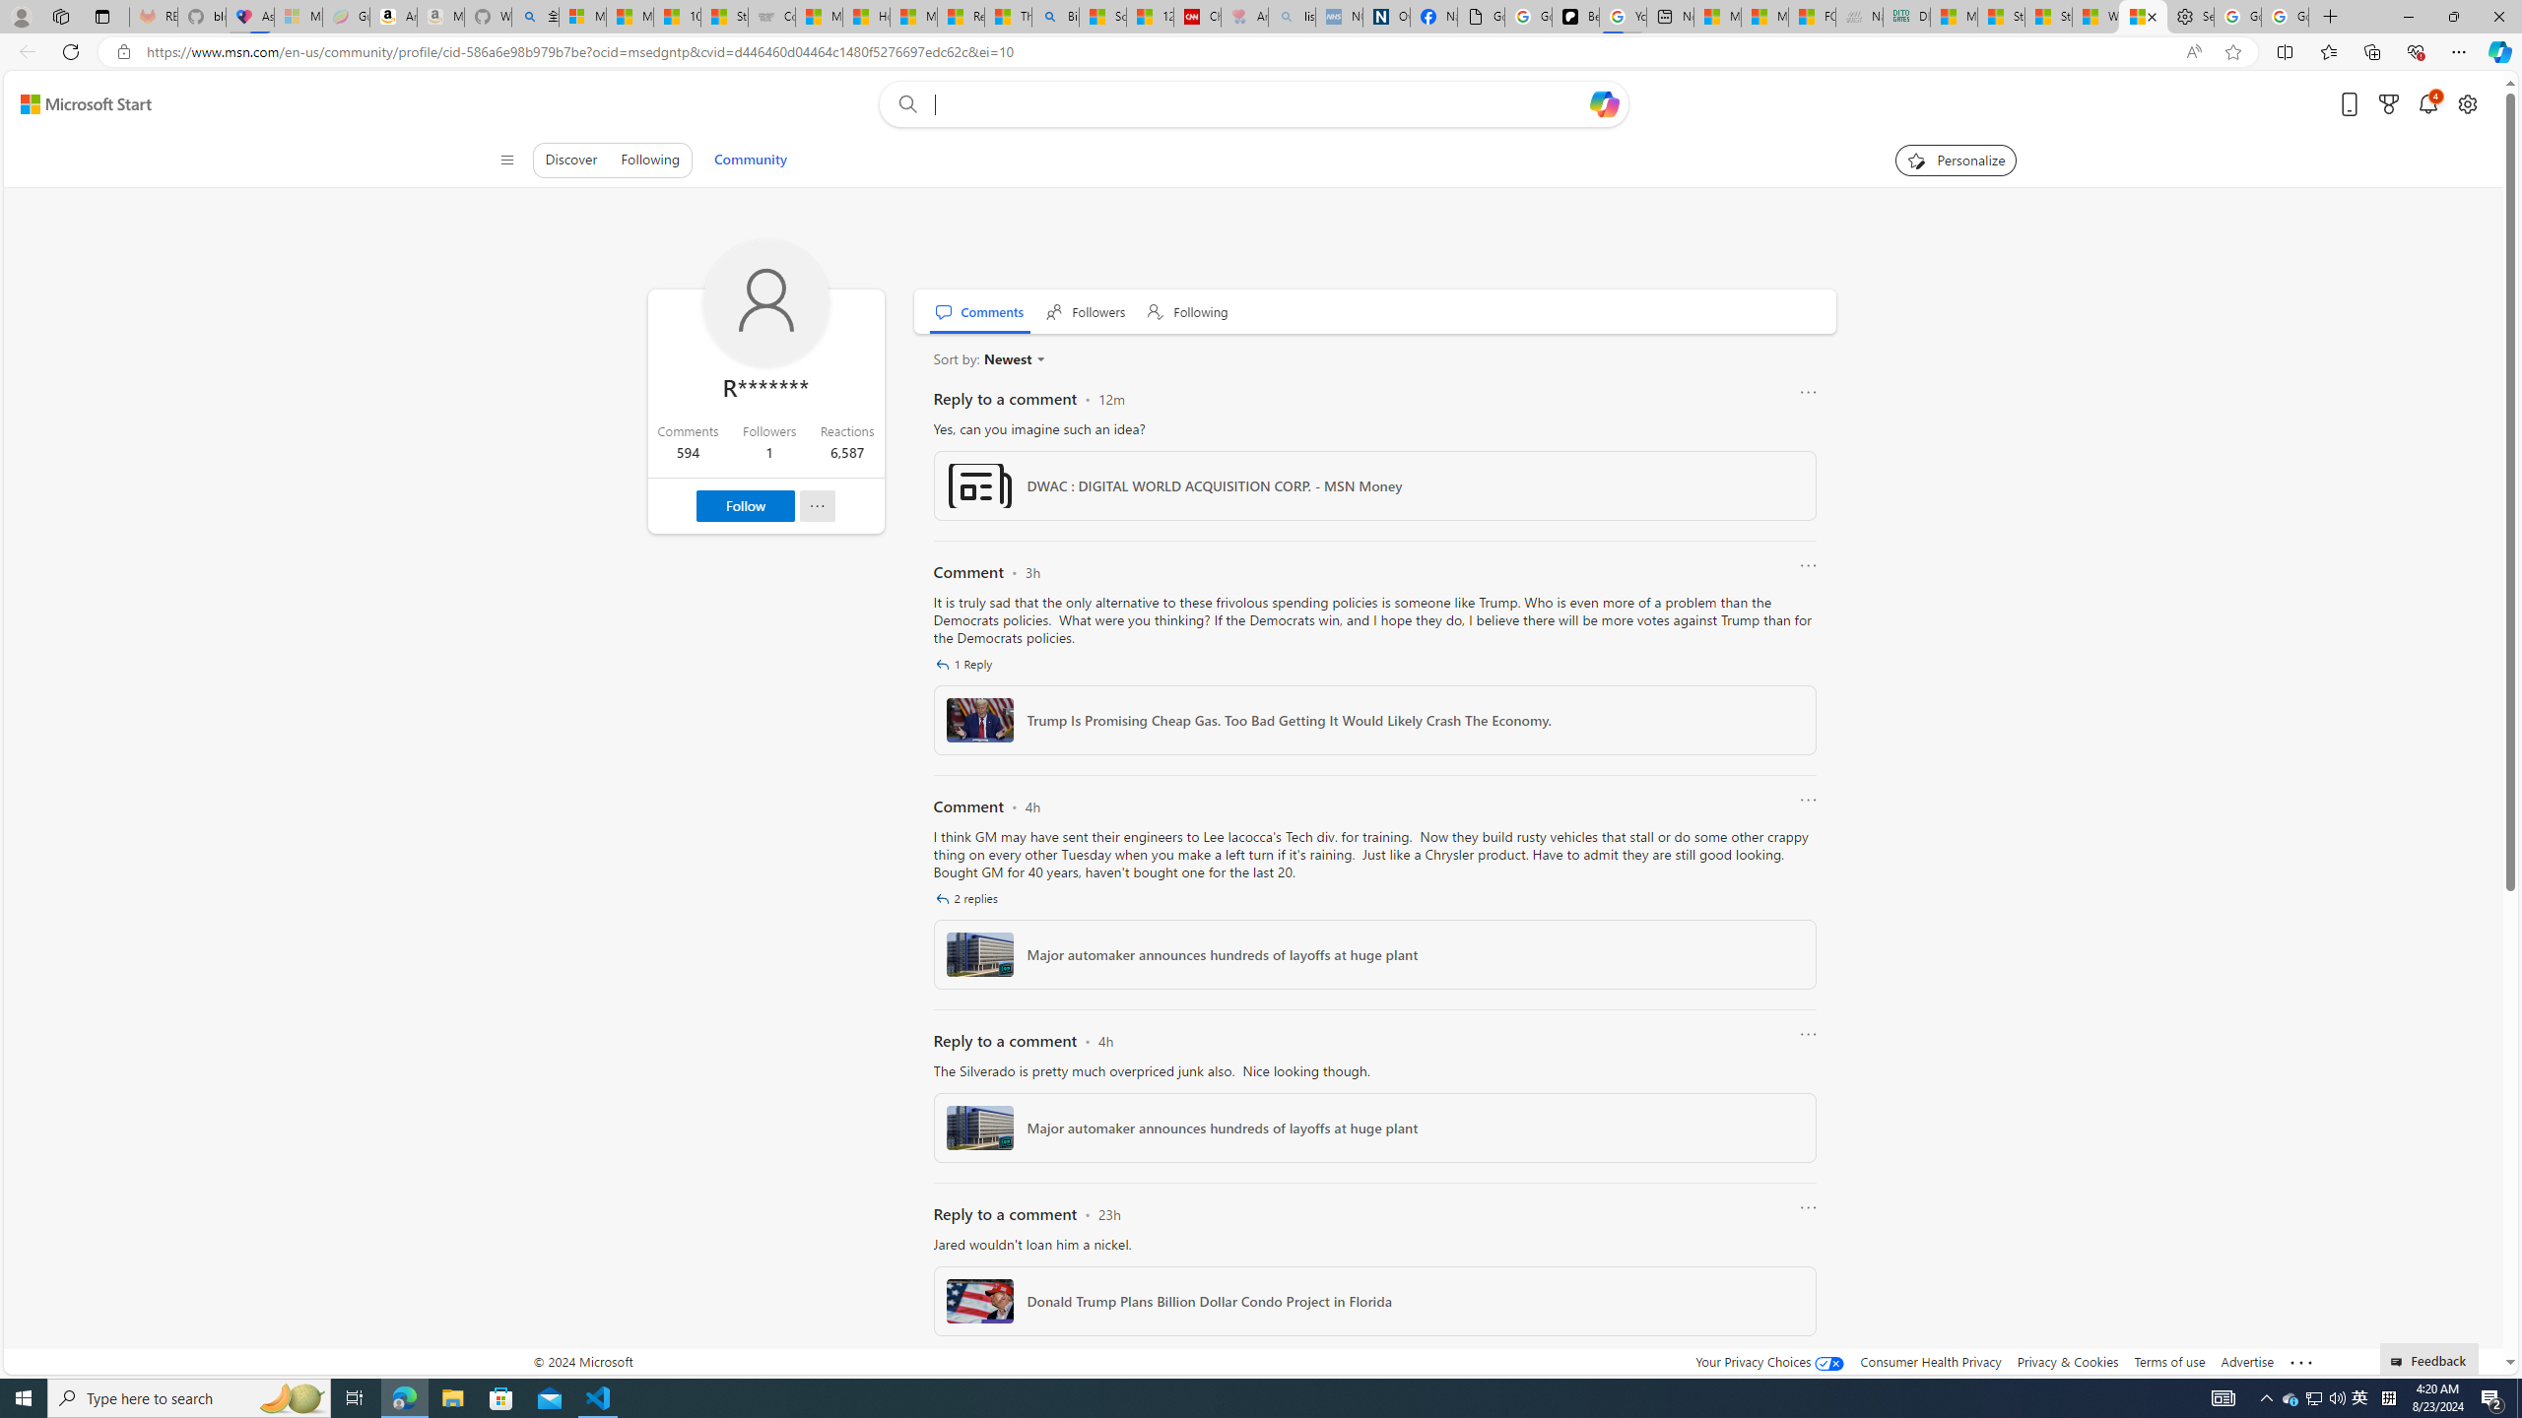  Describe the element at coordinates (2400, 1362) in the screenshot. I see `Class: feedback_link_icon-DS-EntryPoint1-1` at that location.